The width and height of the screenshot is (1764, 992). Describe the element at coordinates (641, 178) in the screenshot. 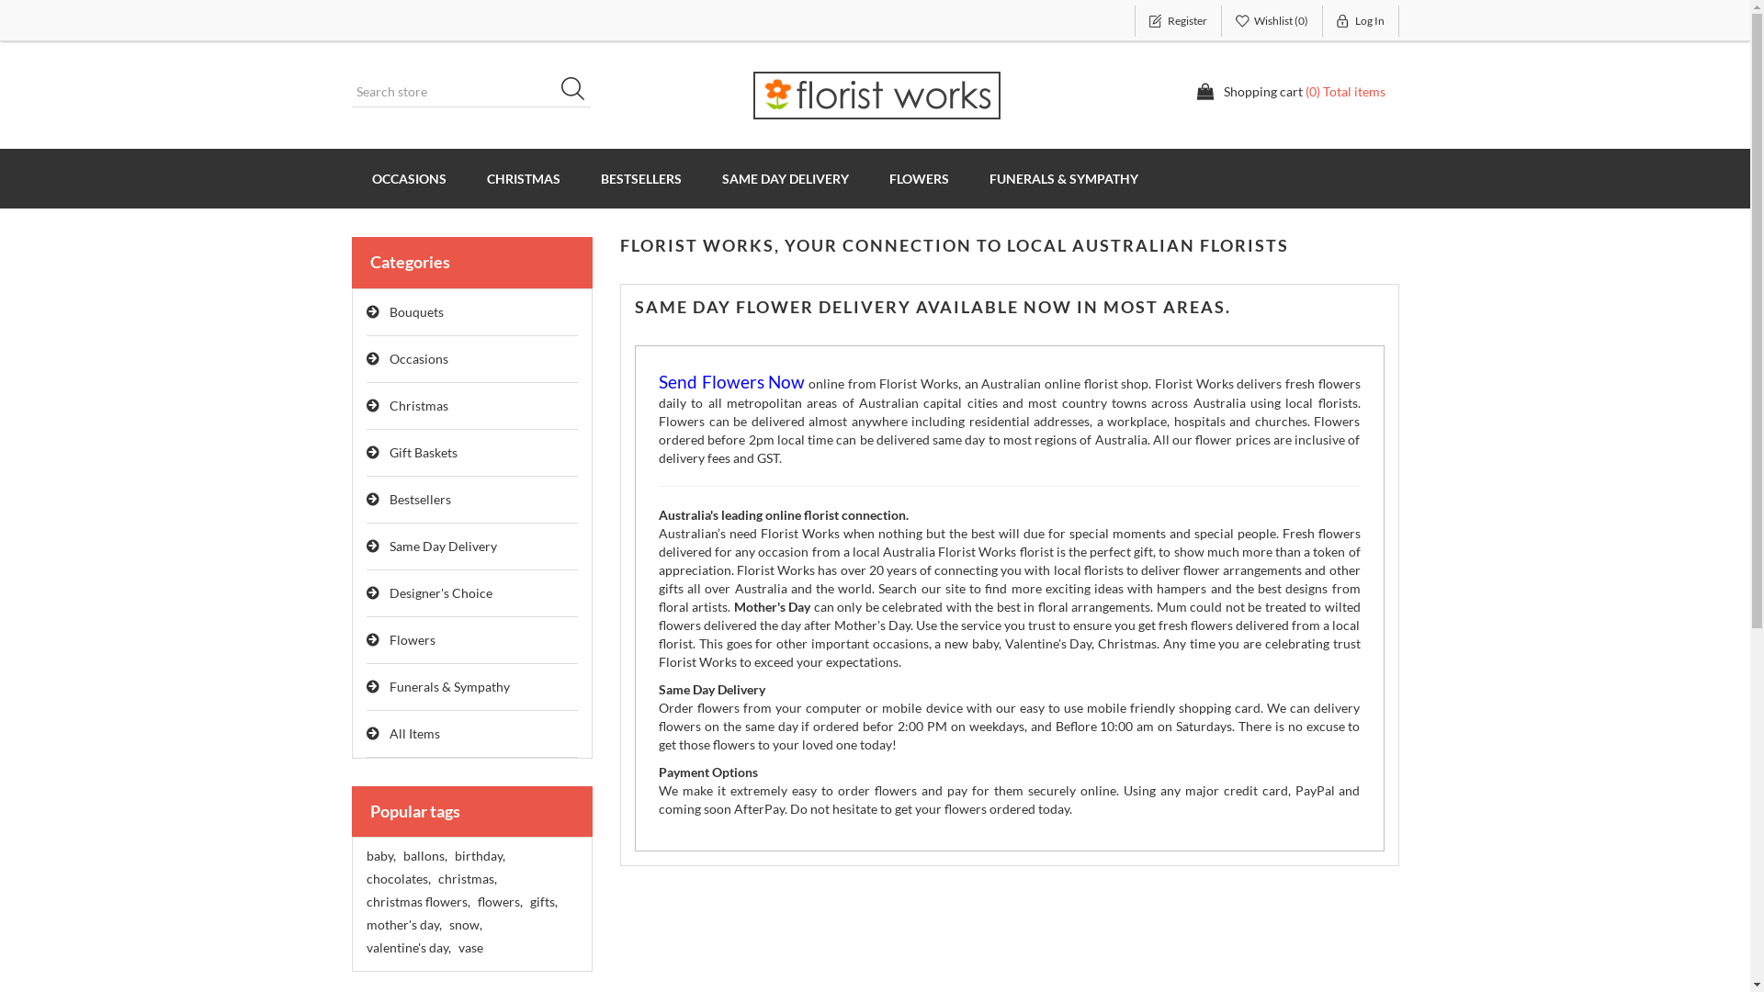

I see `BESTSELLERS` at that location.